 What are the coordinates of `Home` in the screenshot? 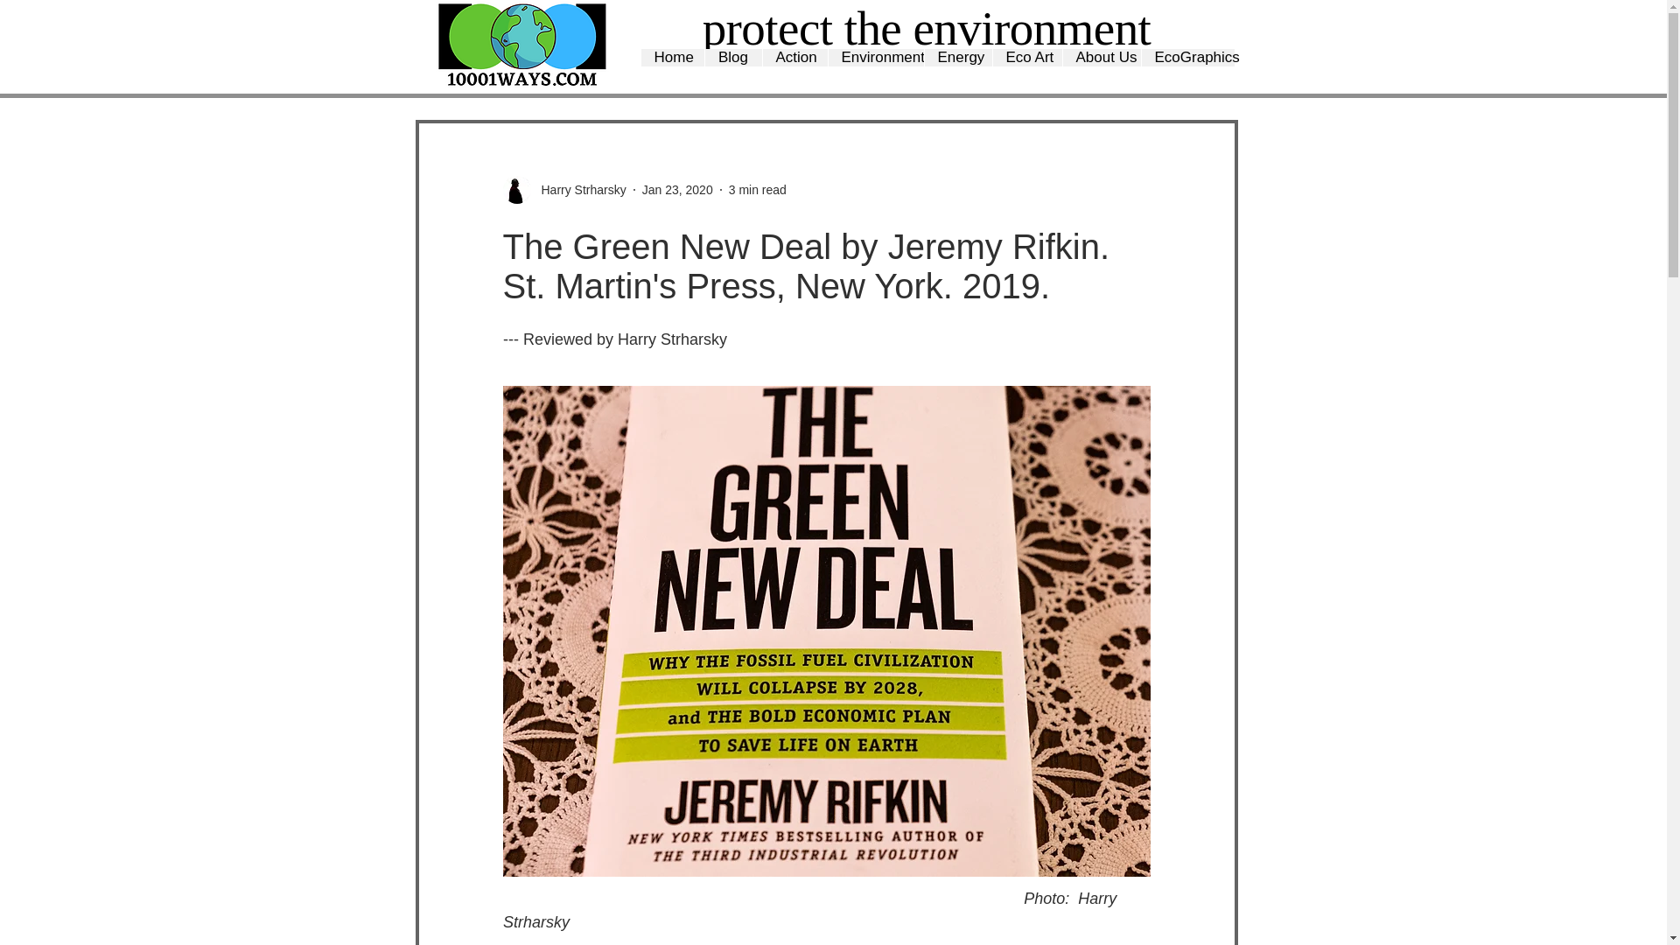 It's located at (672, 58).